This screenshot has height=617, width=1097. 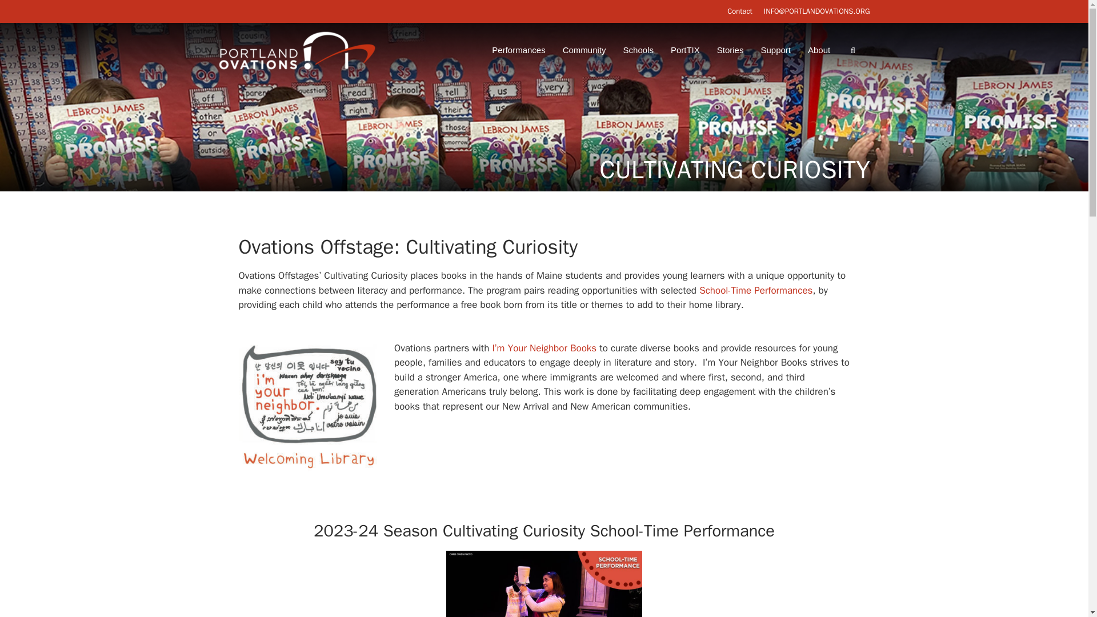 What do you see at coordinates (739, 11) in the screenshot?
I see `Contact` at bounding box center [739, 11].